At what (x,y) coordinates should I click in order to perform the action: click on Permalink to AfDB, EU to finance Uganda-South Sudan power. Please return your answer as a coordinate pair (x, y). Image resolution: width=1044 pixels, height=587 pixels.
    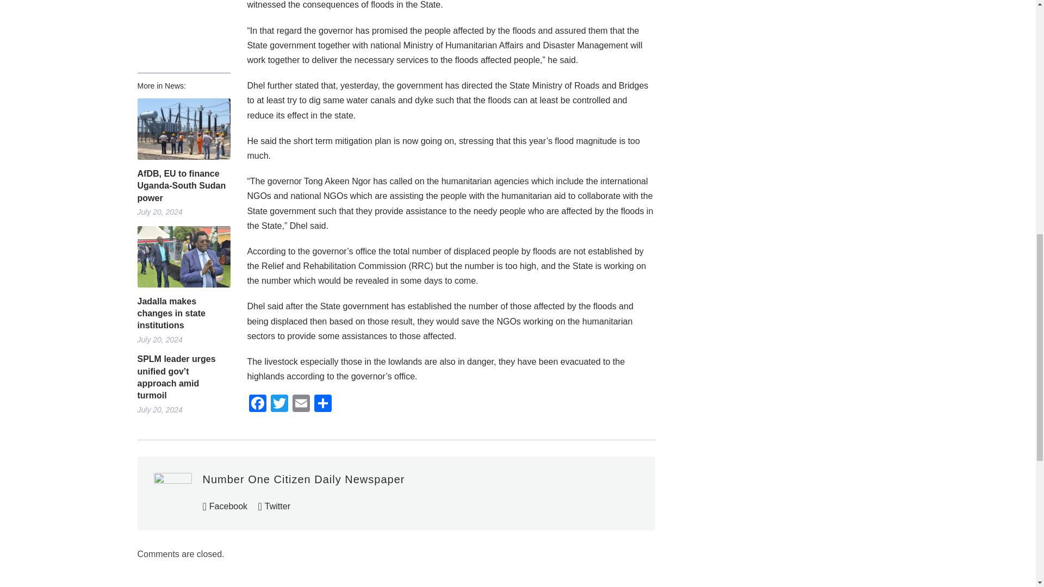
    Looking at the image, I should click on (183, 129).